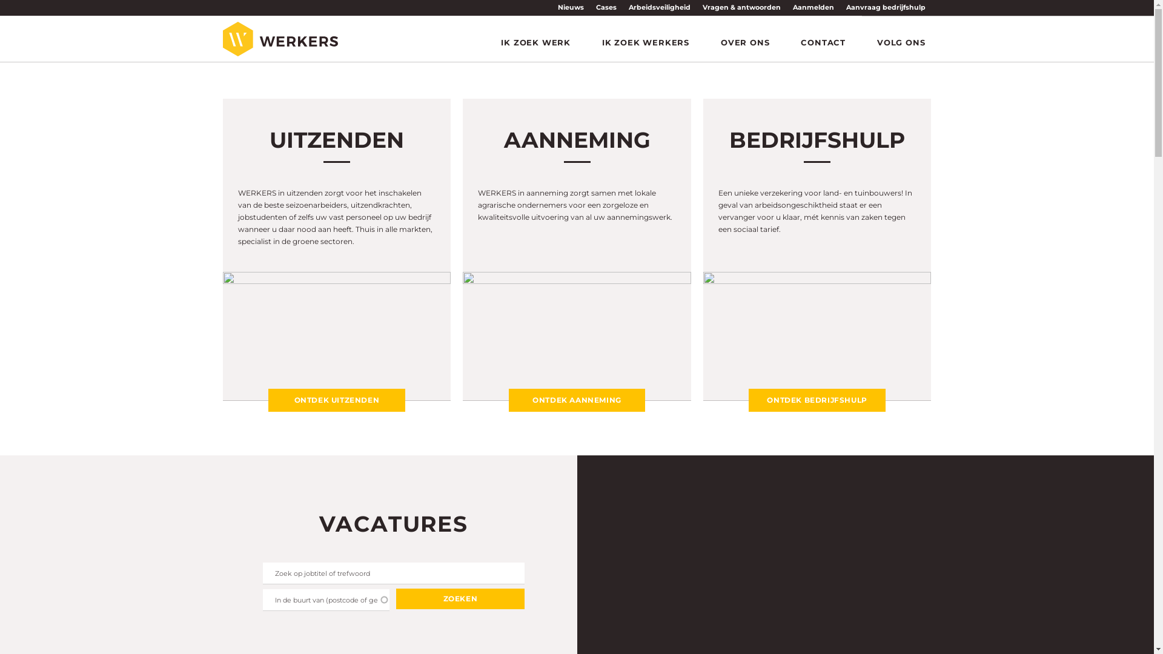 The height and width of the screenshot is (654, 1163). Describe the element at coordinates (745, 42) in the screenshot. I see `OVER ONS` at that location.